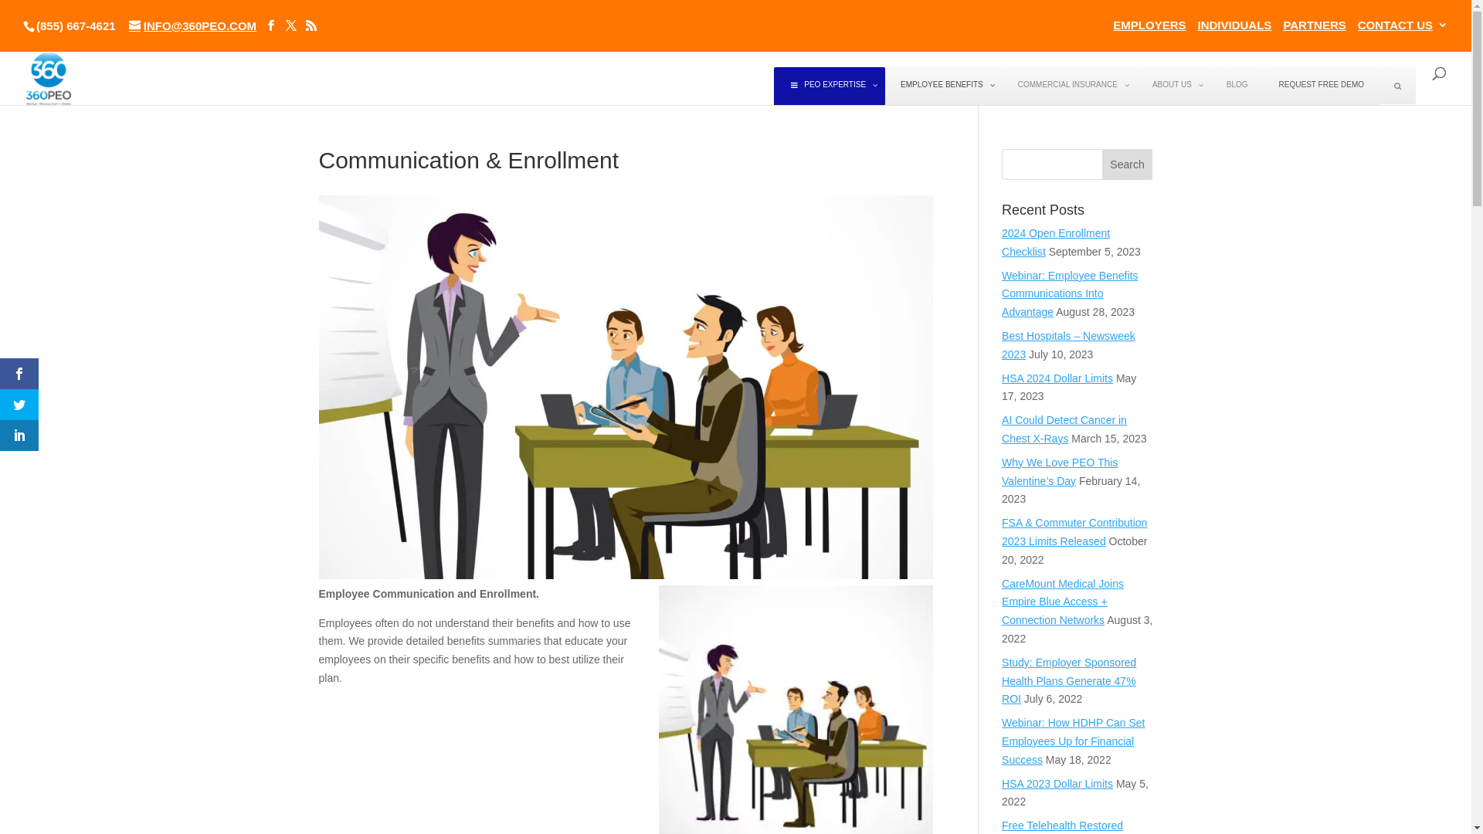  What do you see at coordinates (1235, 29) in the screenshot?
I see `INDIVIDUALS` at bounding box center [1235, 29].